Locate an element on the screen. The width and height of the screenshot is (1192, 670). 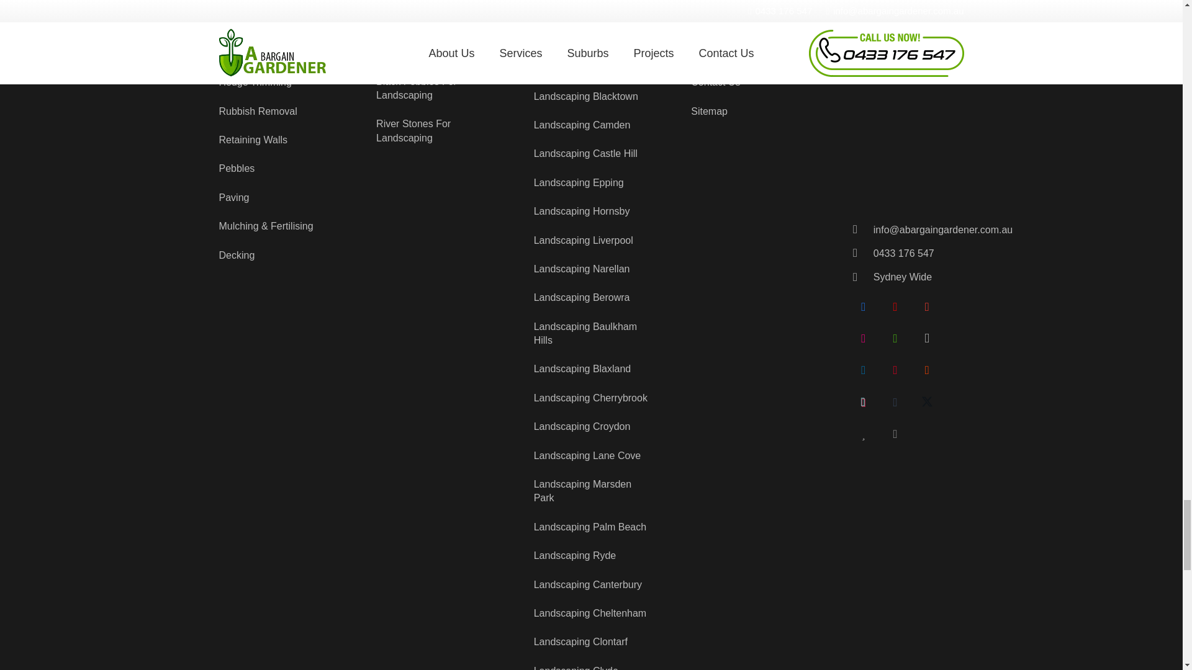
Flickr is located at coordinates (864, 339).